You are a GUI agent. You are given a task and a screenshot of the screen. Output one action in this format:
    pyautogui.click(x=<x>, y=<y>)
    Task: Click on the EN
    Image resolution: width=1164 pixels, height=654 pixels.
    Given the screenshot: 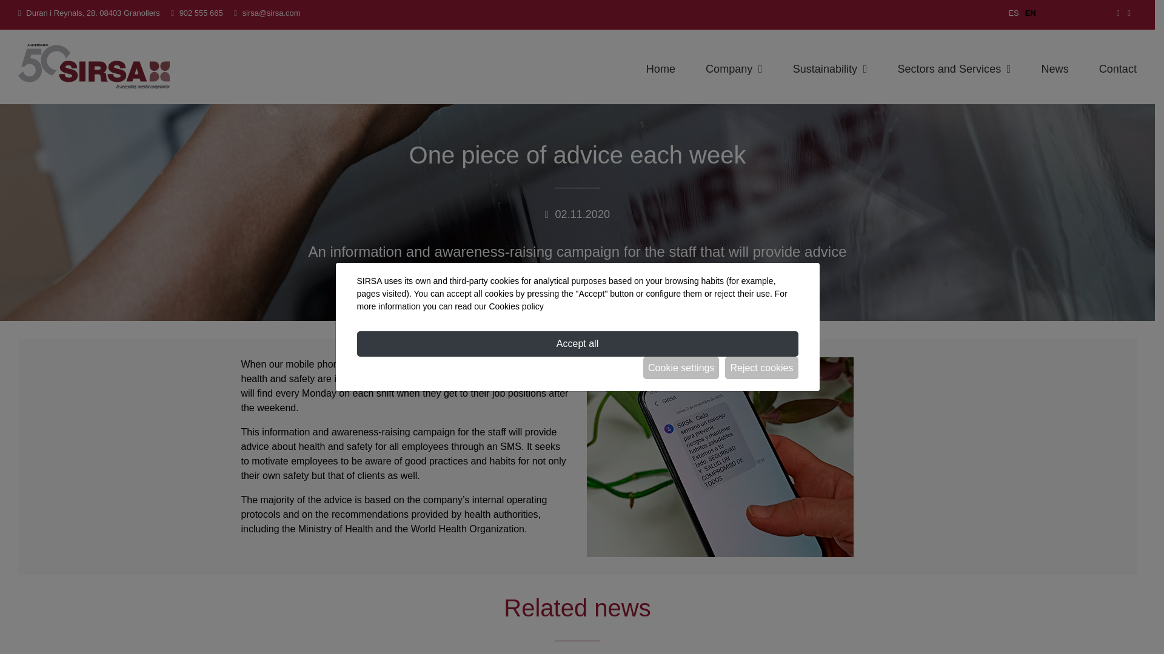 What is the action you would take?
    pyautogui.click(x=1031, y=13)
    